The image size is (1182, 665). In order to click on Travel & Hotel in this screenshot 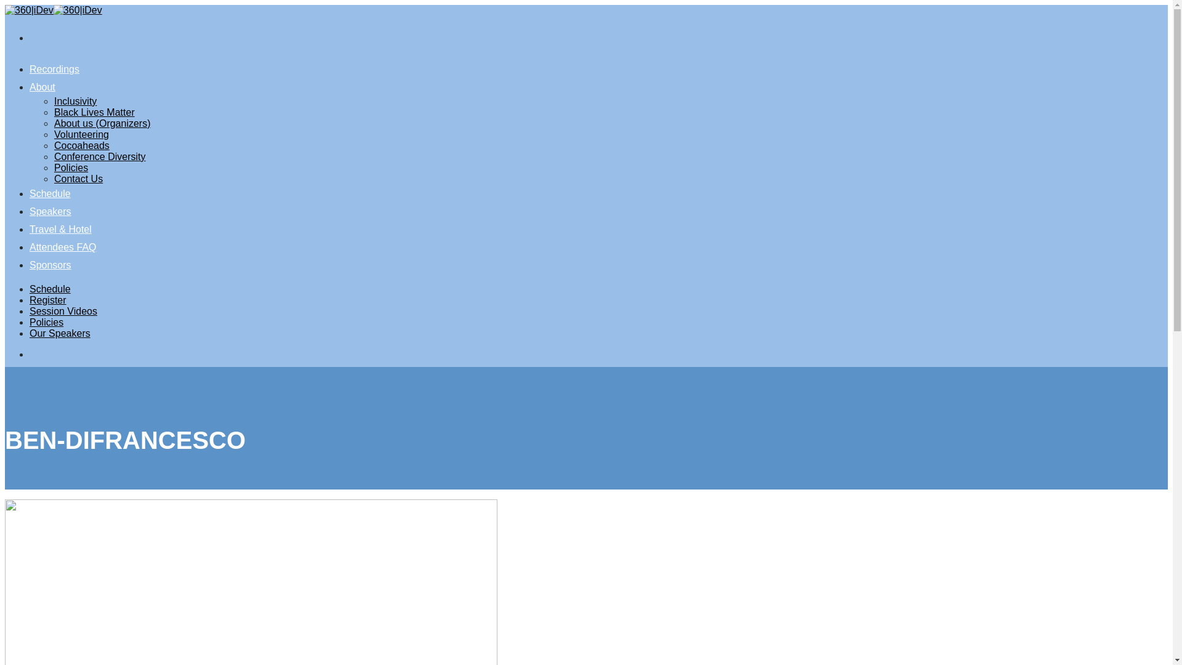, I will do `click(60, 229)`.